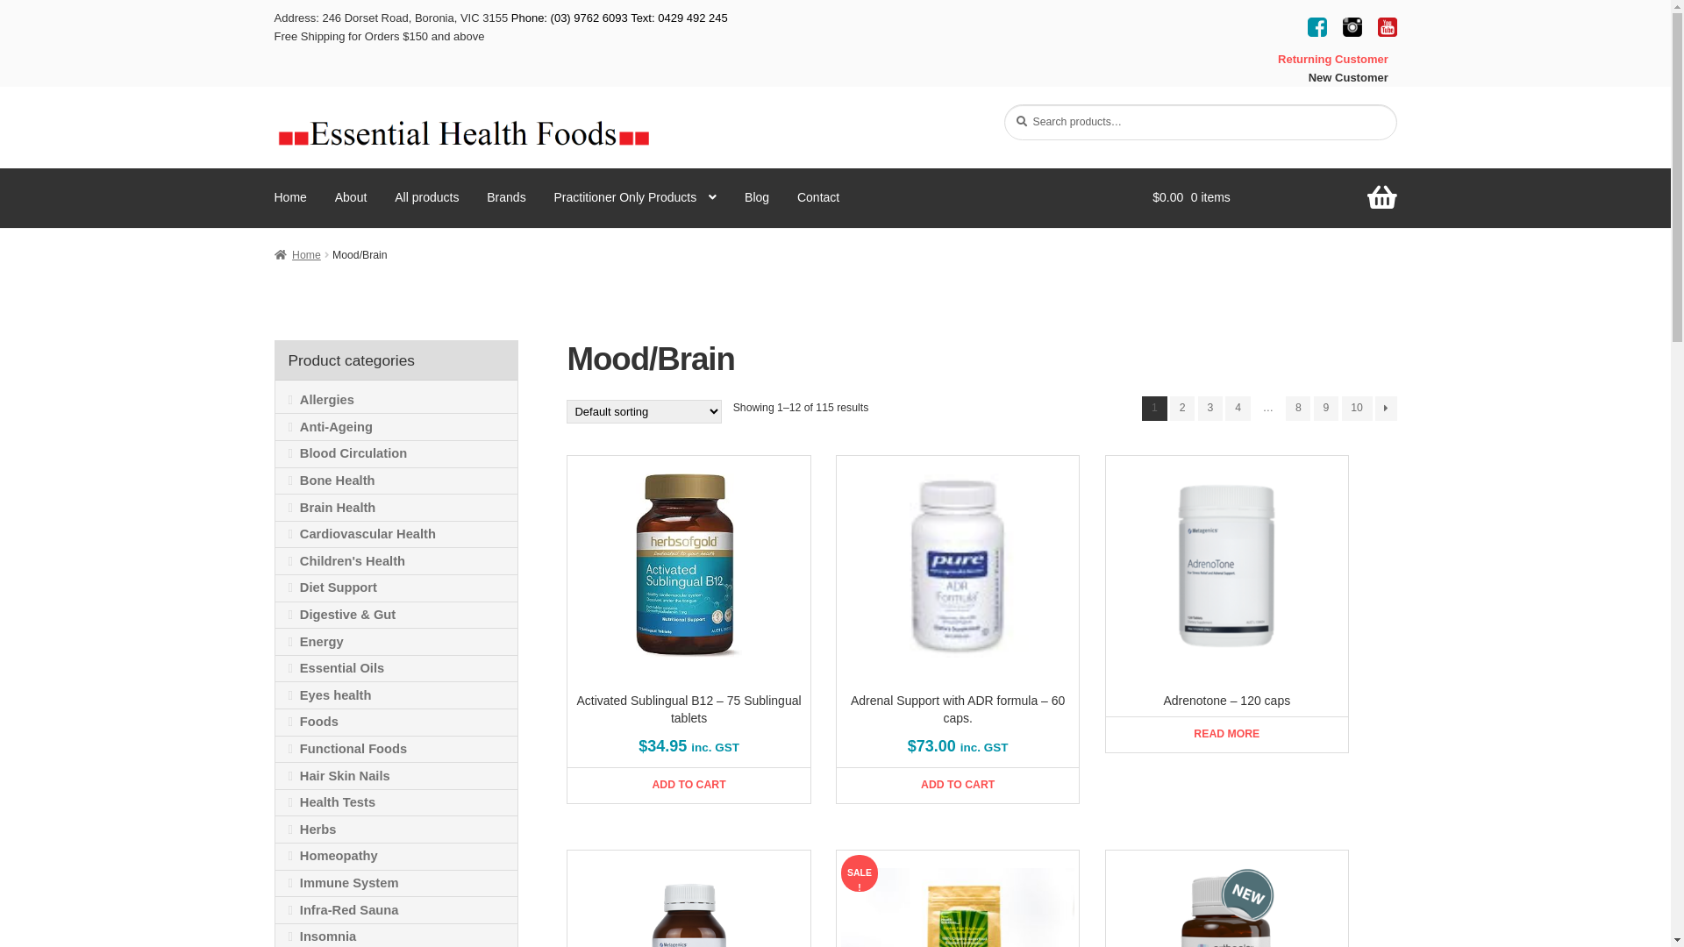  I want to click on Infra-Red Sauna, so click(396, 910).